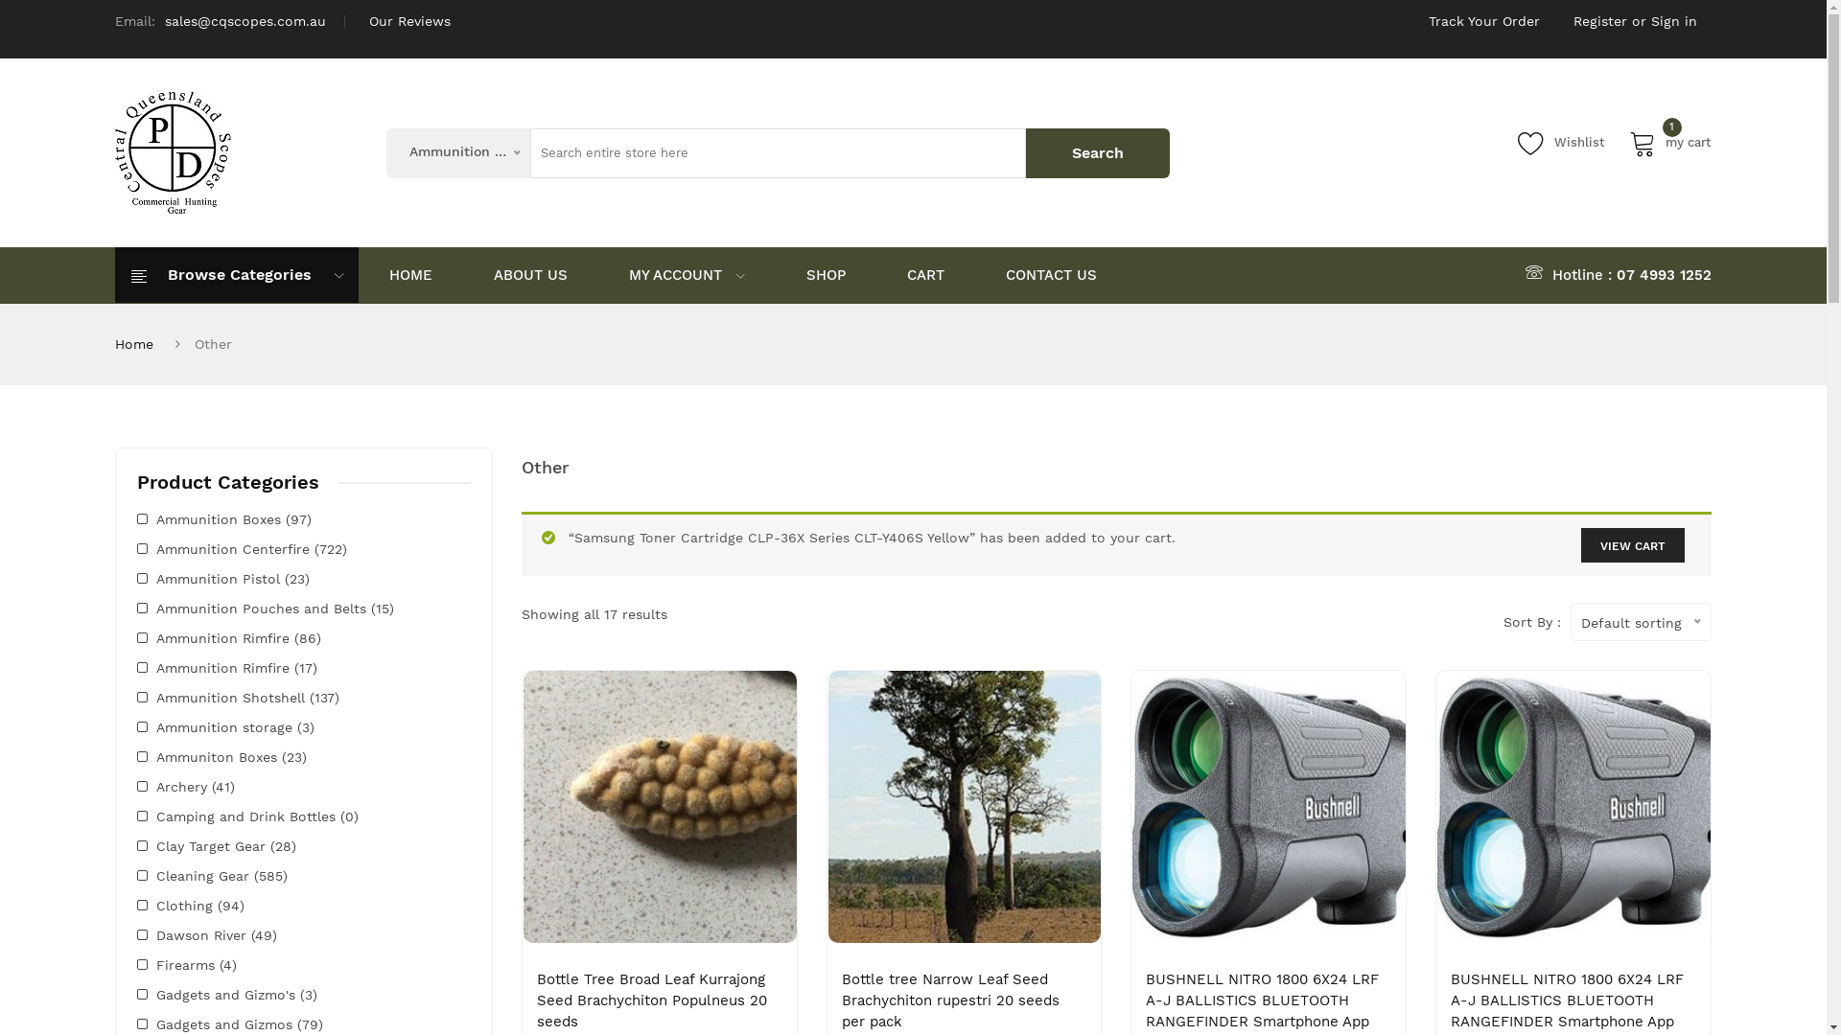 The height and width of the screenshot is (1035, 1841). I want to click on Camping and Drink Bottles, so click(236, 816).